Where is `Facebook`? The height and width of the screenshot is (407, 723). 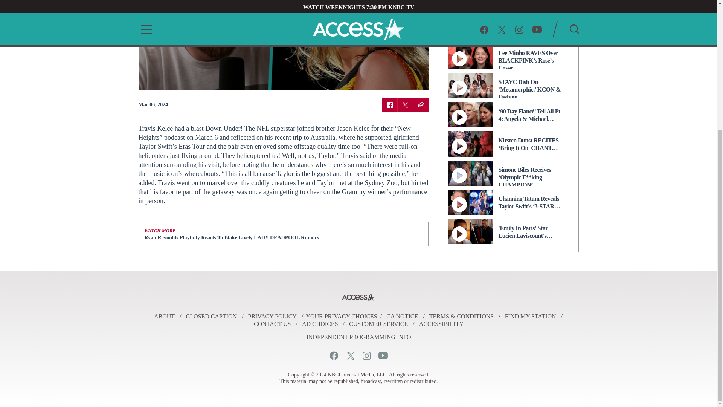 Facebook is located at coordinates (389, 104).